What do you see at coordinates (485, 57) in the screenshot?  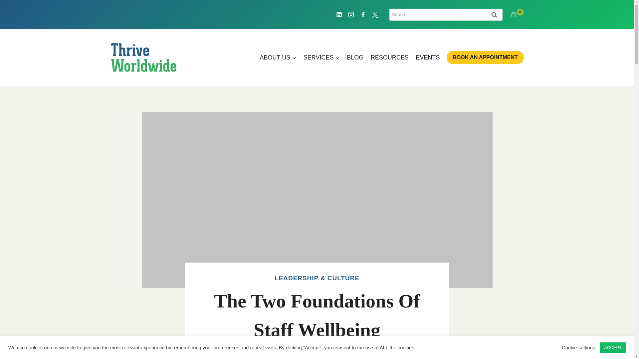 I see `BOOK AN APPOINTMENT` at bounding box center [485, 57].